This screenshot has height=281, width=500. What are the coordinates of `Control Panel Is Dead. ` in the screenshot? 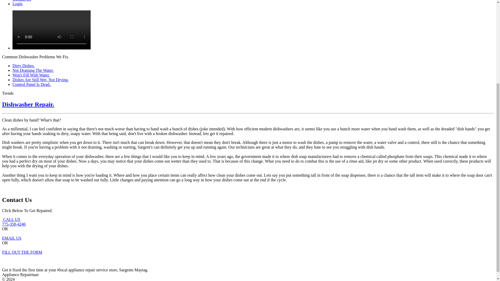 It's located at (33, 70).